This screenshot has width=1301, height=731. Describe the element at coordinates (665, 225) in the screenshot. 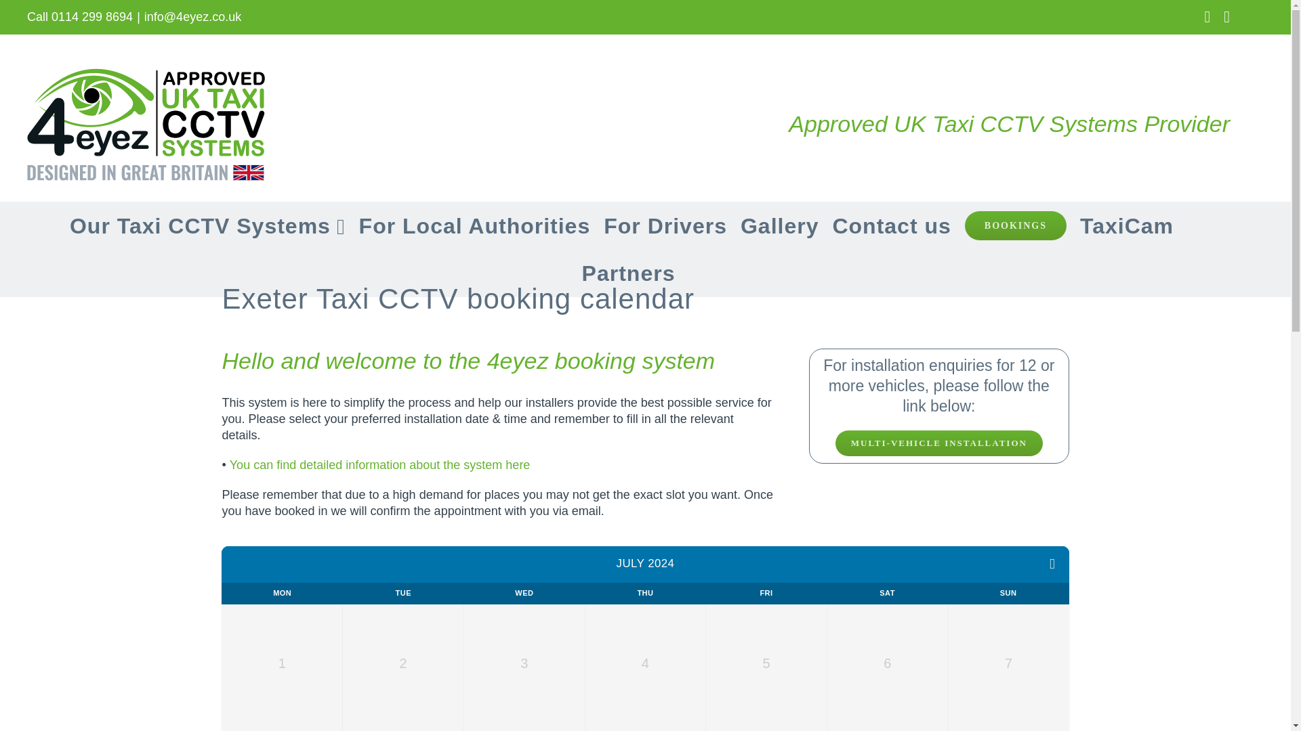

I see `For Drivers` at that location.